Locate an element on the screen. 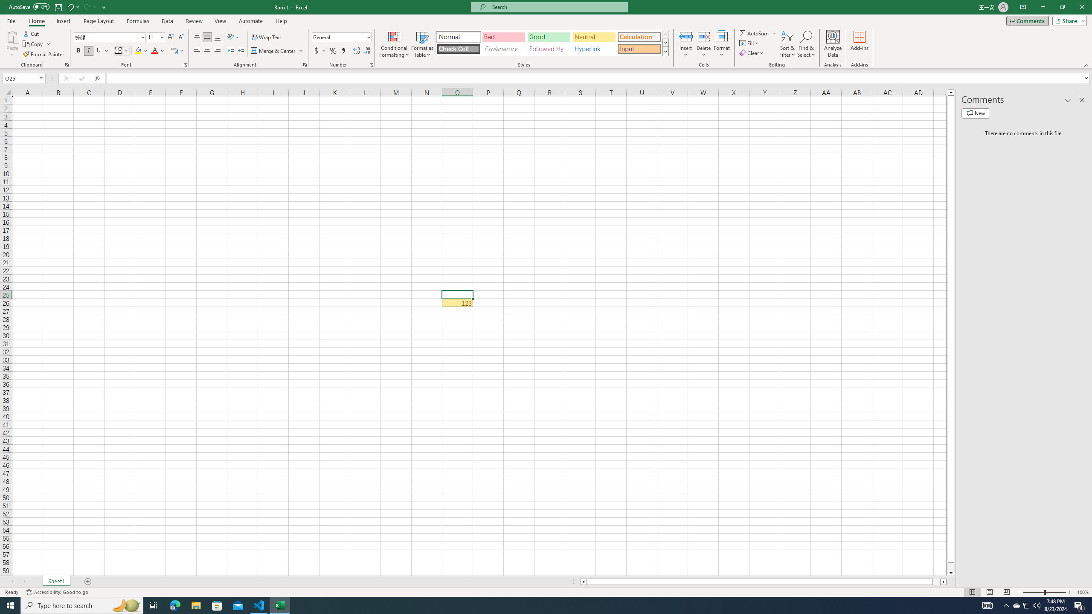 This screenshot has width=1092, height=614. Show Phonetic Field is located at coordinates (174, 51).